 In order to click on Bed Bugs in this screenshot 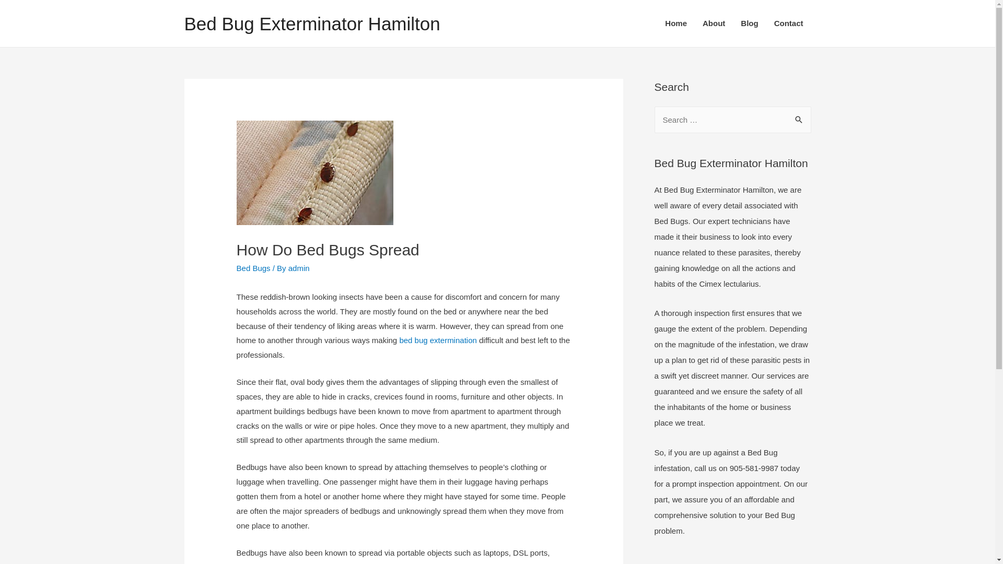, I will do `click(254, 268)`.